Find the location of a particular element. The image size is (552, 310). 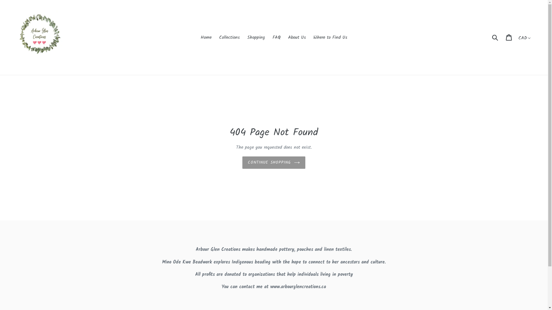

Submit is located at coordinates (496, 37).